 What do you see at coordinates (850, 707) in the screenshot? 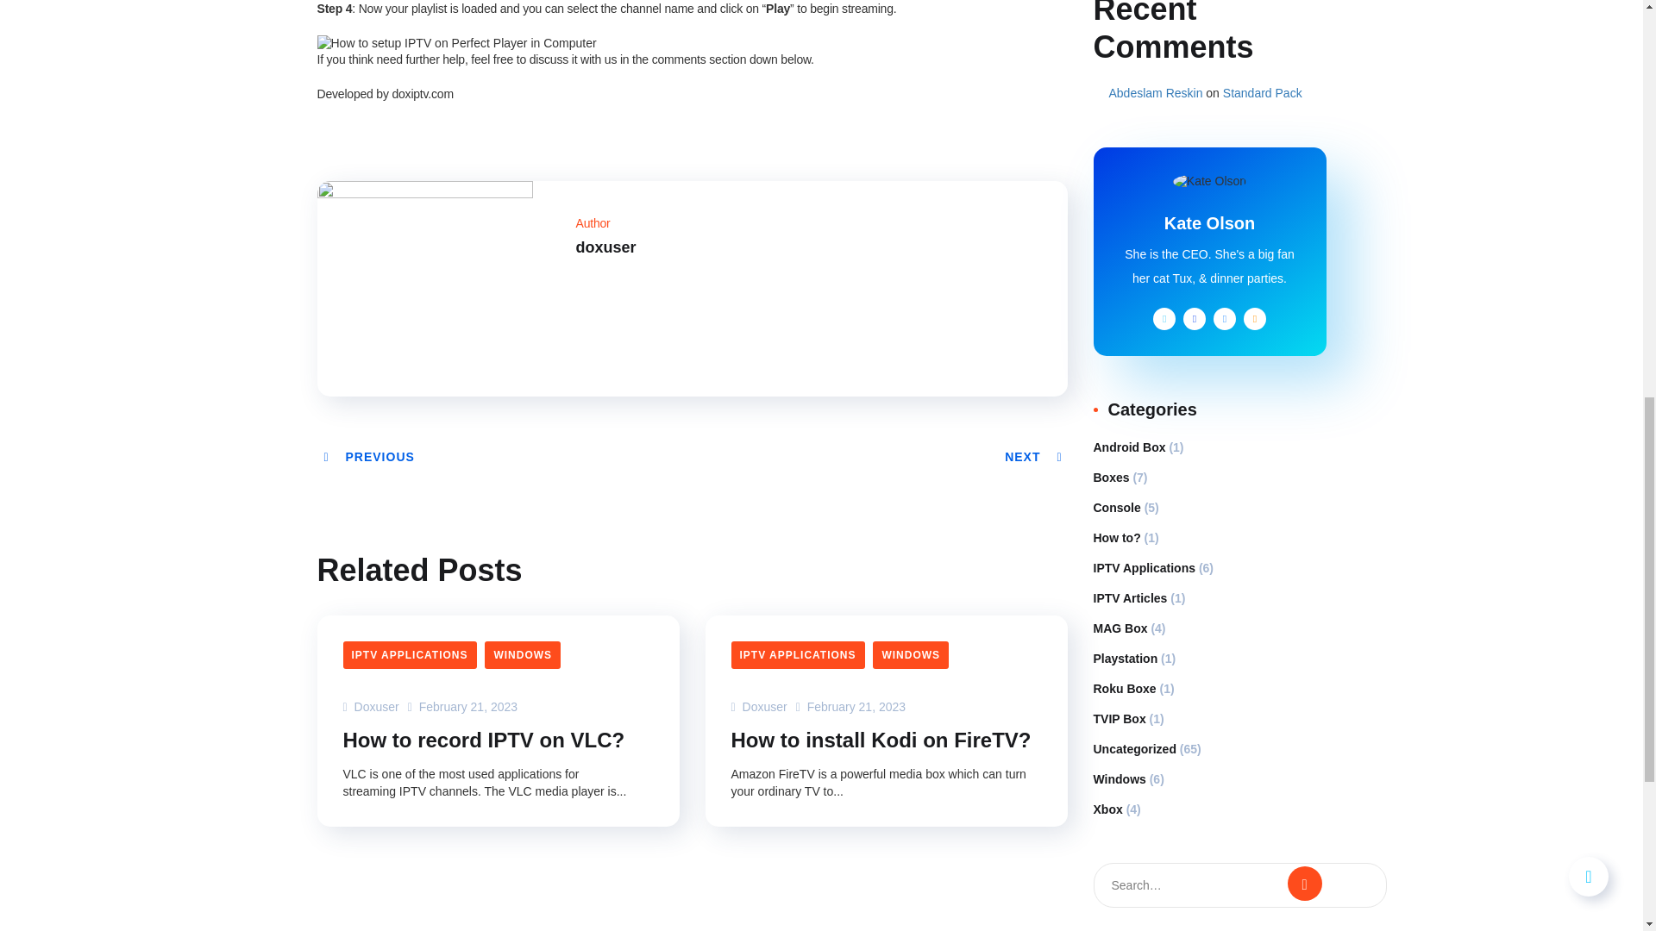
I see `February 21, 2023` at bounding box center [850, 707].